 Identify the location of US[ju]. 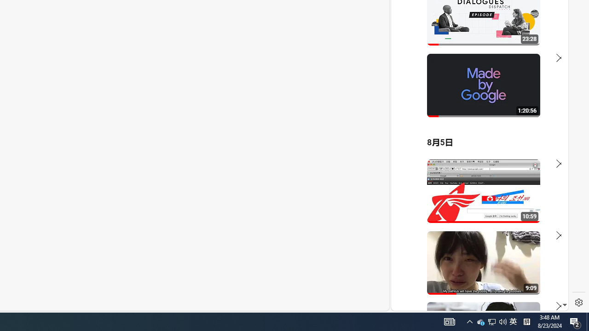
(422, 303).